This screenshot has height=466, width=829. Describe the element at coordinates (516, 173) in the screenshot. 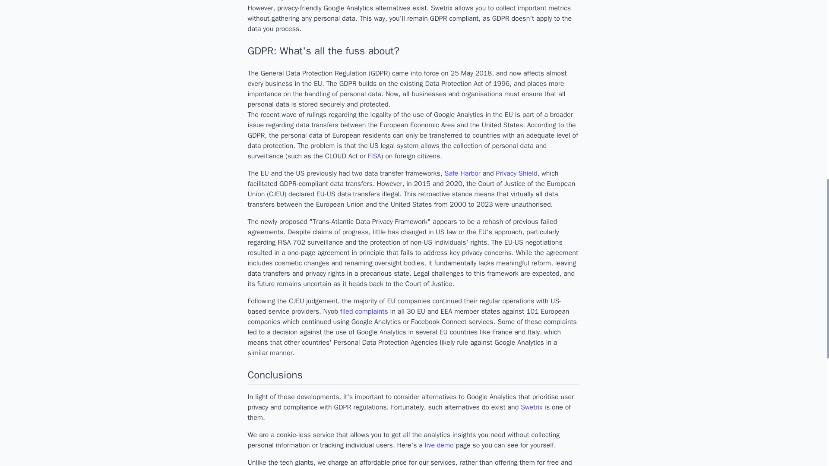

I see `Privacy Shield` at that location.